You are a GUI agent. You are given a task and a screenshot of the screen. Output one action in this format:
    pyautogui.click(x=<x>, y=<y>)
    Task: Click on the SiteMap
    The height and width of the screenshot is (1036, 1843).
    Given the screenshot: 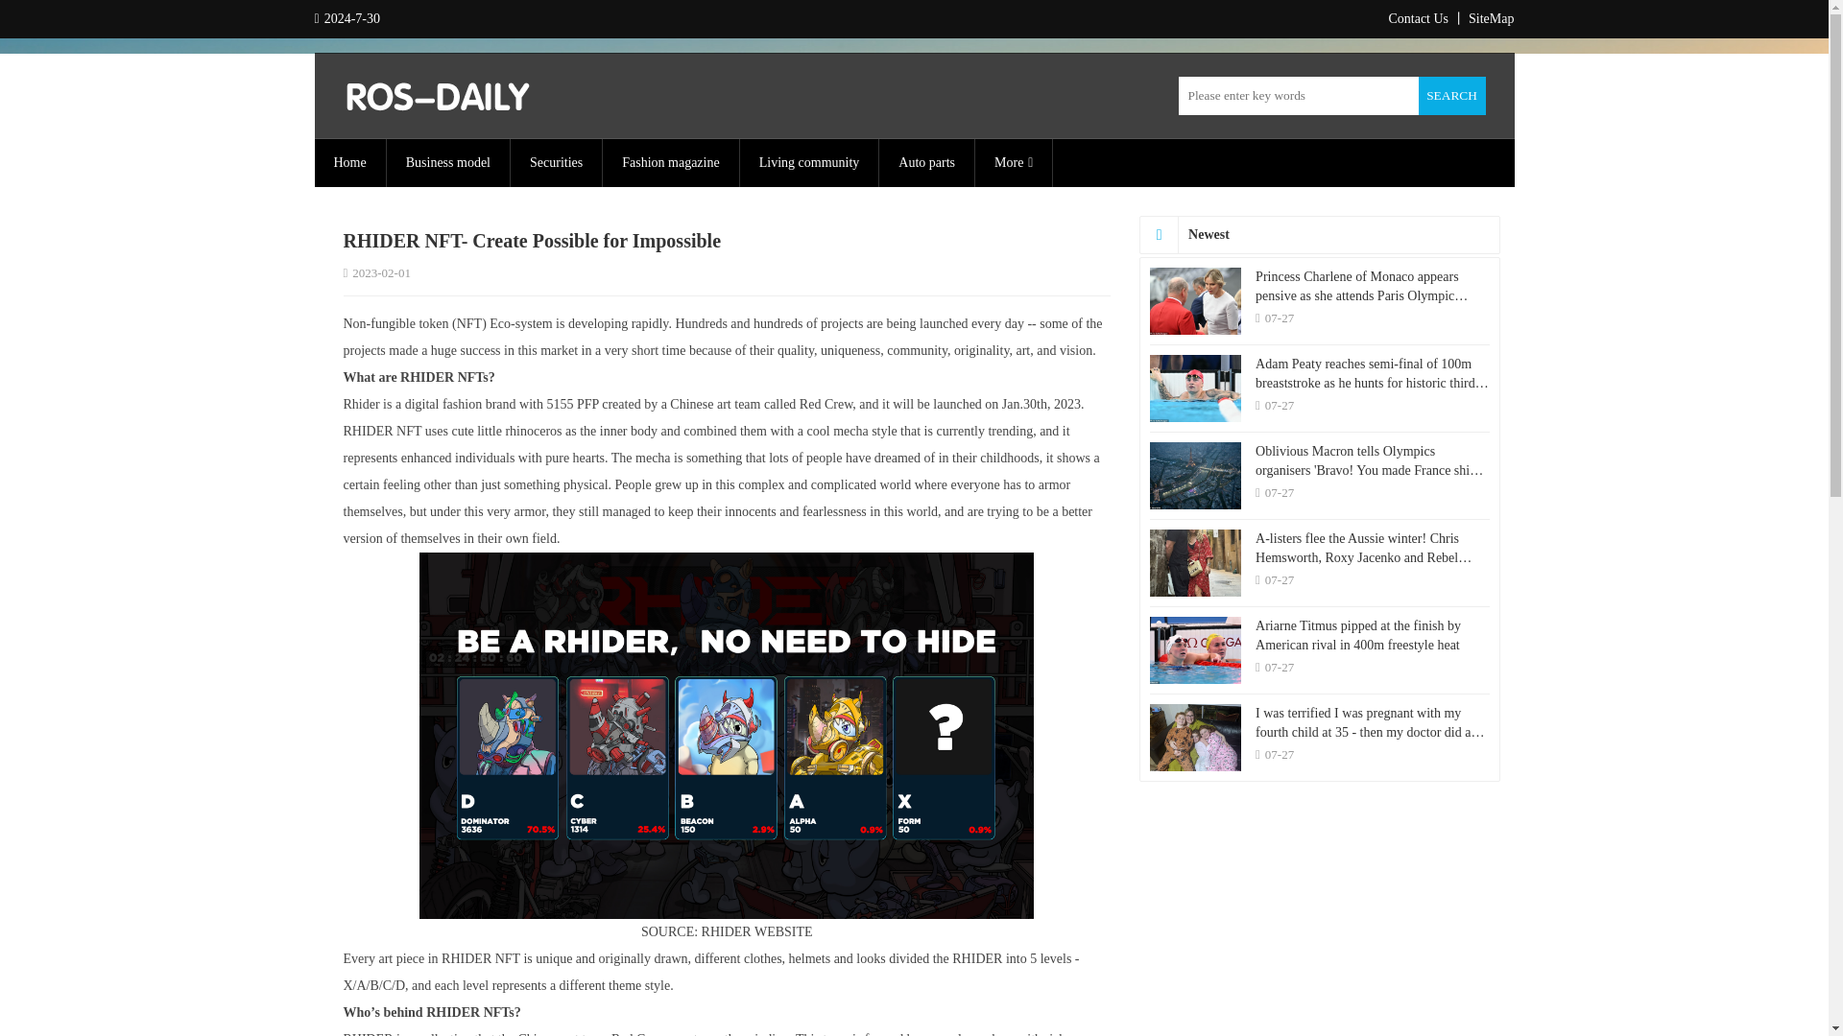 What is the action you would take?
    pyautogui.click(x=1491, y=18)
    